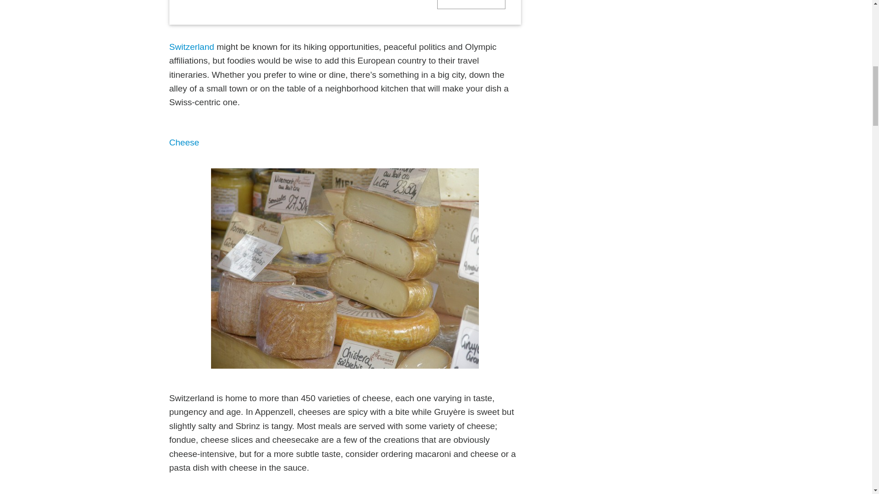  What do you see at coordinates (471, 5) in the screenshot?
I see `NEXT STOP` at bounding box center [471, 5].